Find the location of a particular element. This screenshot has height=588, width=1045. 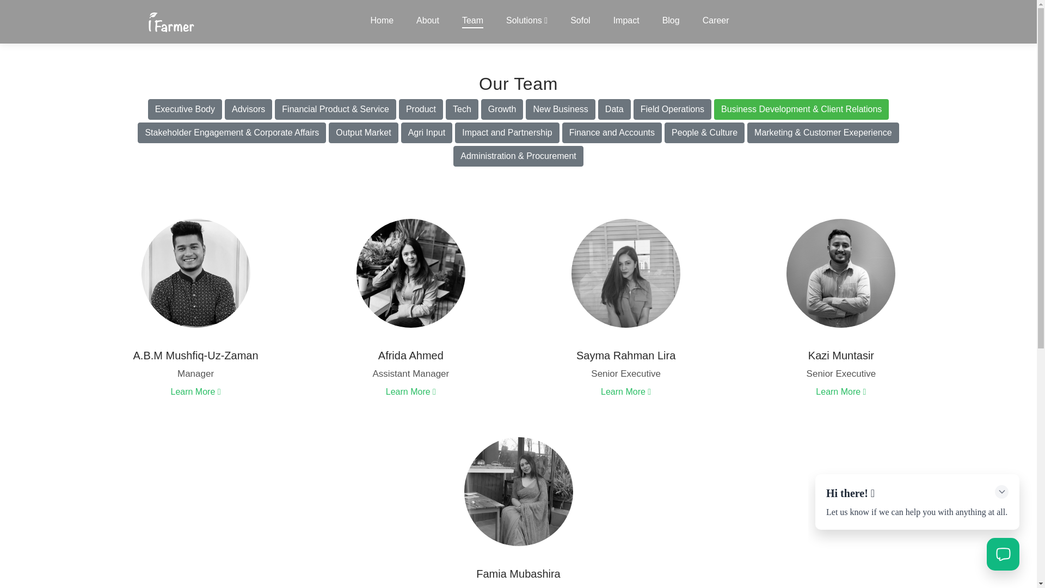

Executive Body is located at coordinates (185, 109).